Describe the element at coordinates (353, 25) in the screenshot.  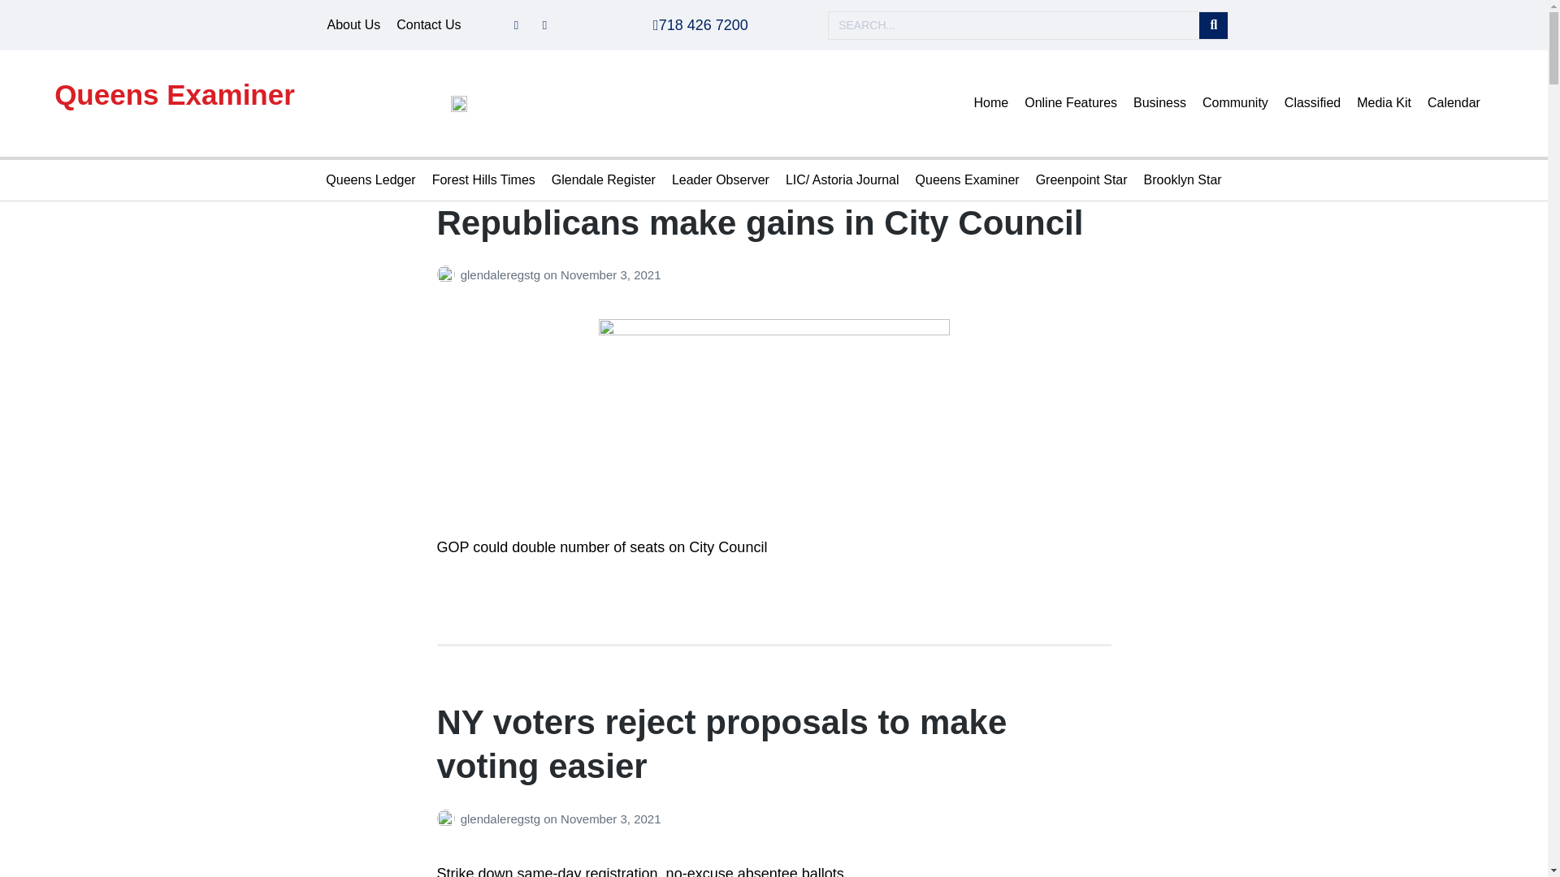
I see `About Us` at that location.